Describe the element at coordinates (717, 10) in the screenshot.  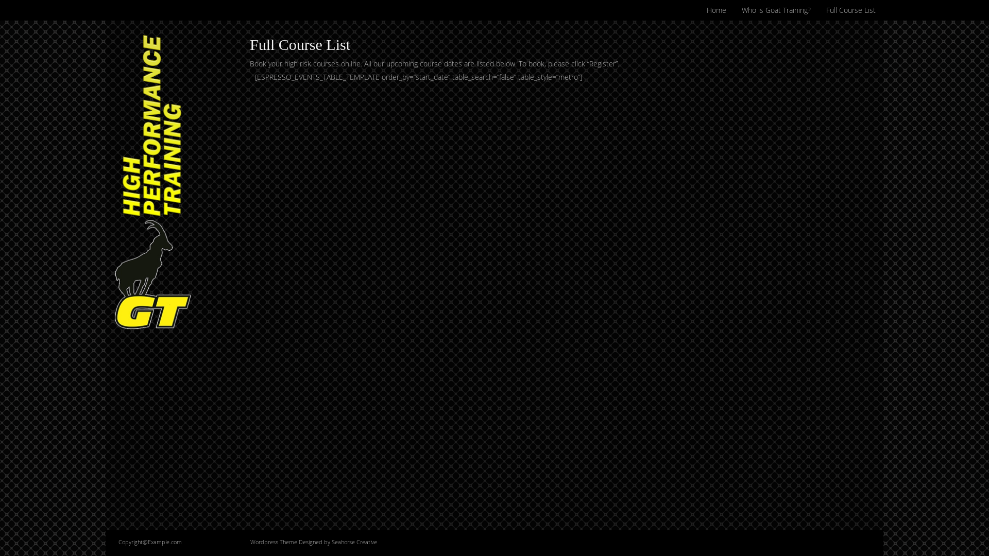
I see `Home` at that location.